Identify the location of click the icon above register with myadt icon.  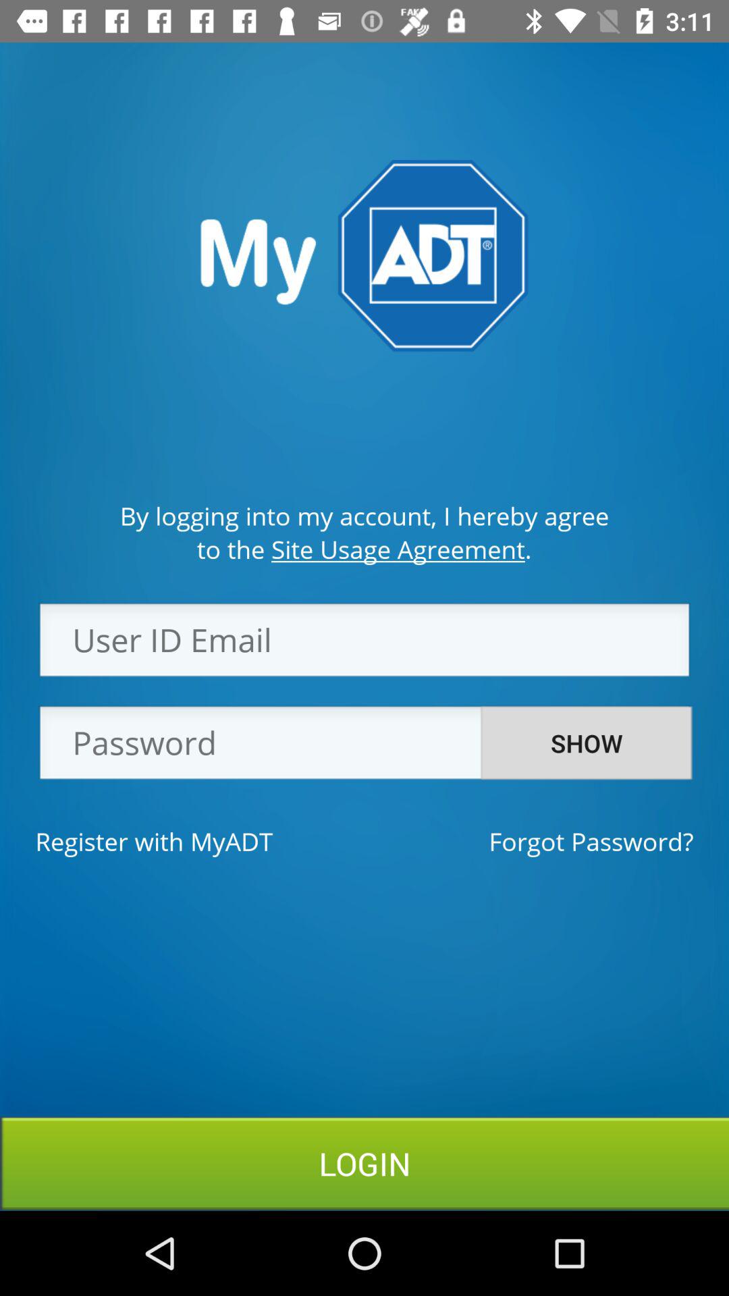
(364, 747).